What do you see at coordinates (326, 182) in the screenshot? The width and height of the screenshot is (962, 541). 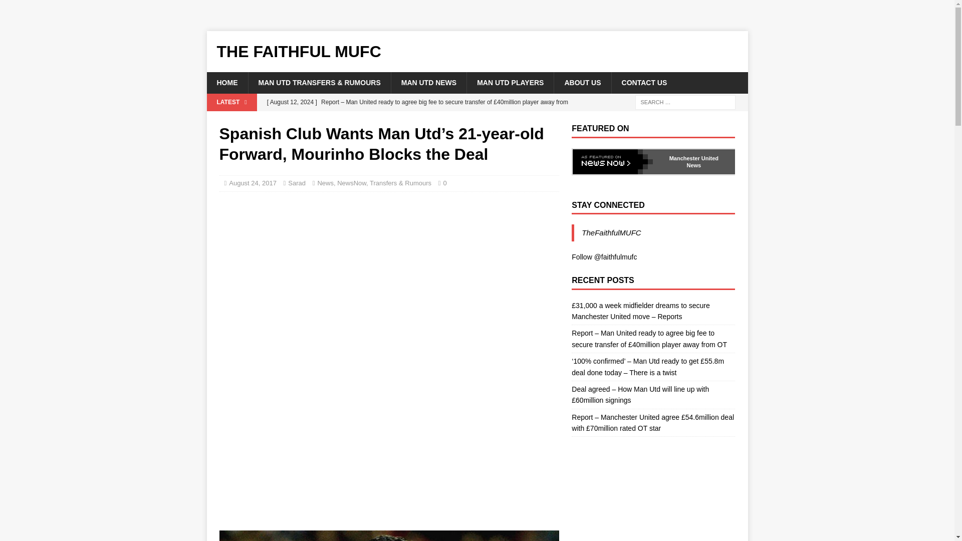 I see `News` at bounding box center [326, 182].